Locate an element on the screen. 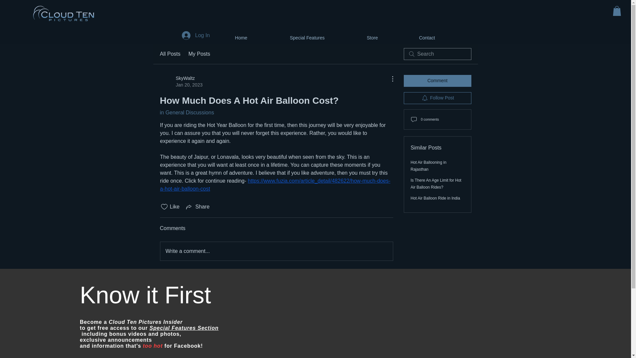  All Posts is located at coordinates (170, 54).